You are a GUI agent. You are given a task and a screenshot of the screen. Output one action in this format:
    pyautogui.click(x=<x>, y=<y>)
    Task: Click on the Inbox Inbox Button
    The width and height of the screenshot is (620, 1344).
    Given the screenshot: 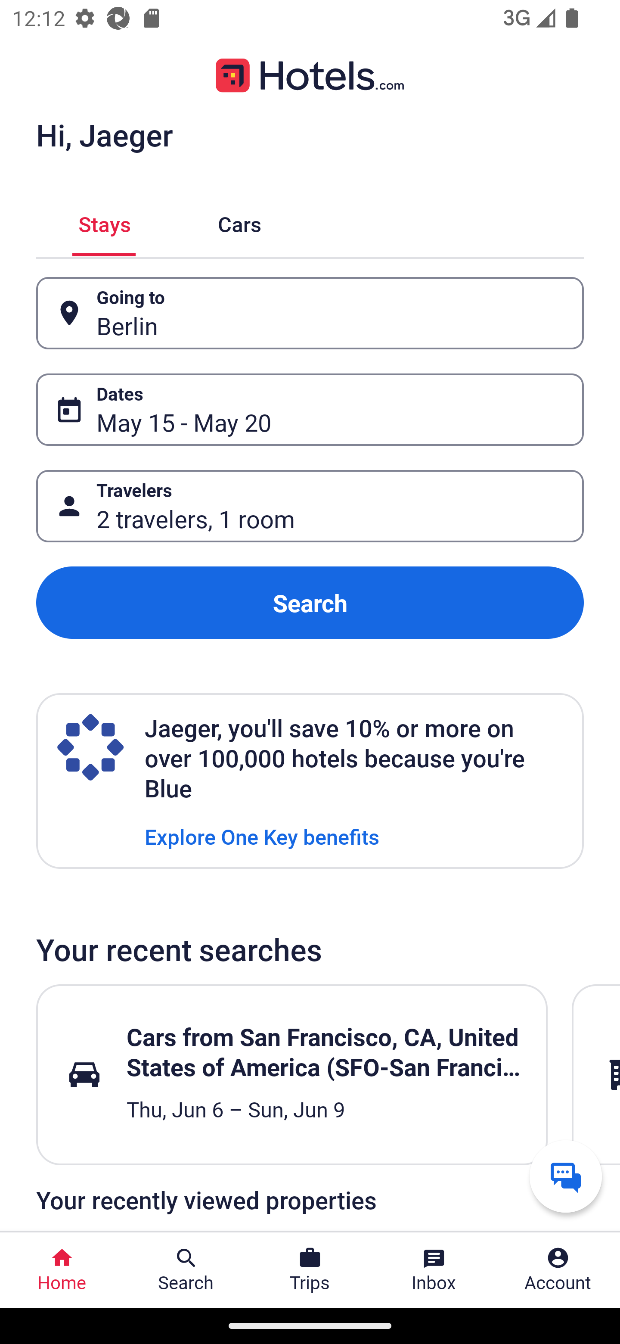 What is the action you would take?
    pyautogui.click(x=434, y=1270)
    